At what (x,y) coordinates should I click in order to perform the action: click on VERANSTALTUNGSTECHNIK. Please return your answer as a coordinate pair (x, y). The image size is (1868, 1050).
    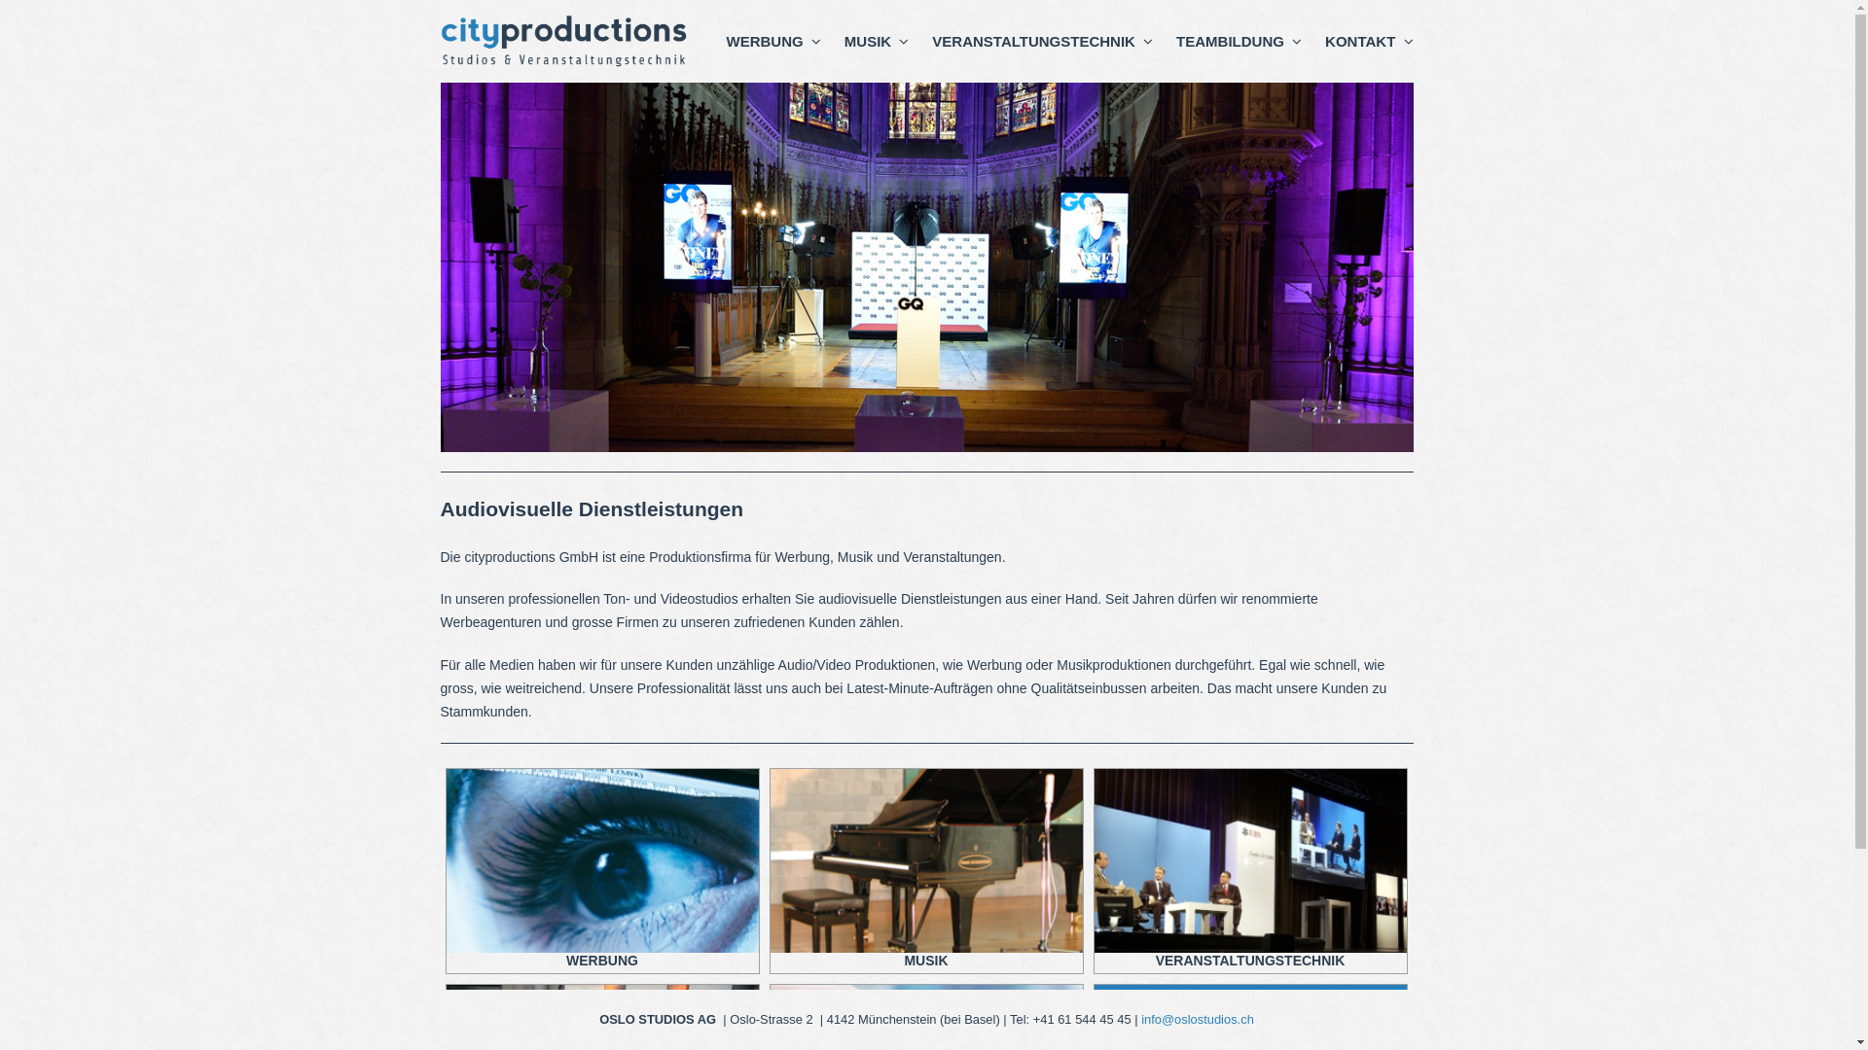
    Looking at the image, I should click on (1043, 42).